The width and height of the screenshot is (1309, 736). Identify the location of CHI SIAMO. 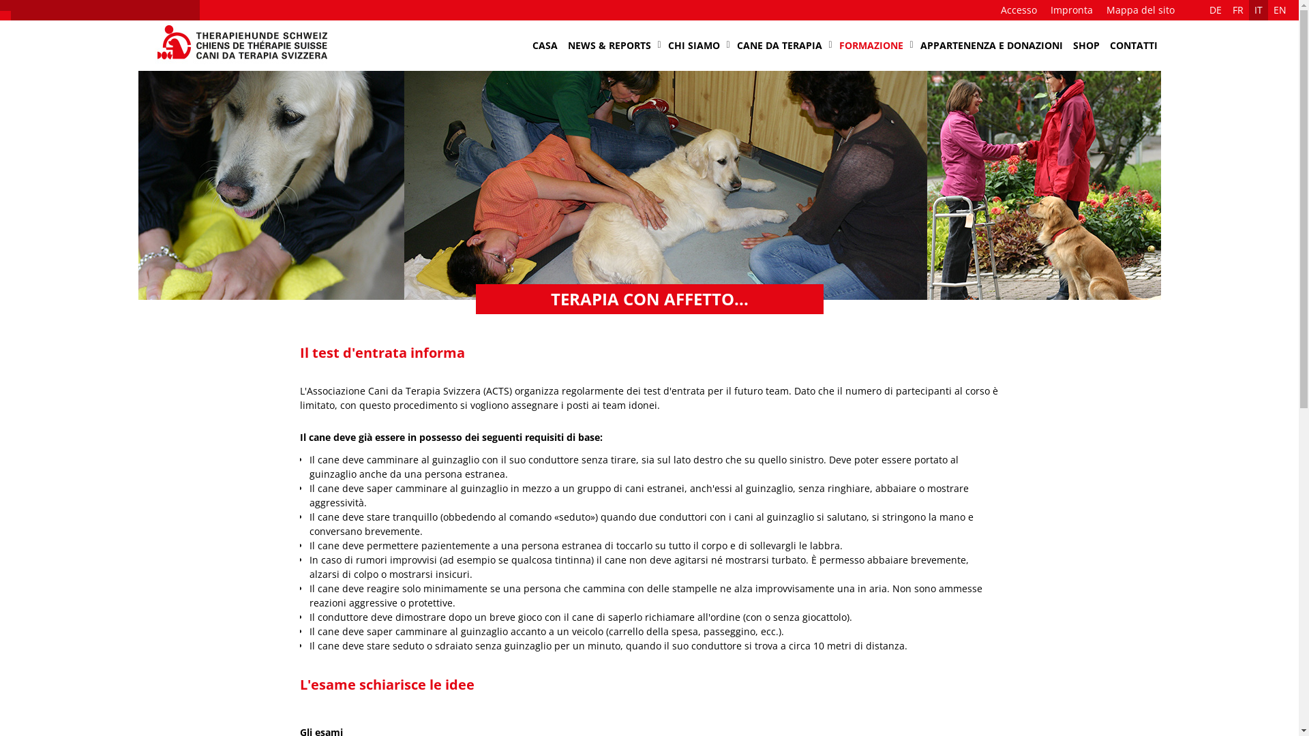
(693, 46).